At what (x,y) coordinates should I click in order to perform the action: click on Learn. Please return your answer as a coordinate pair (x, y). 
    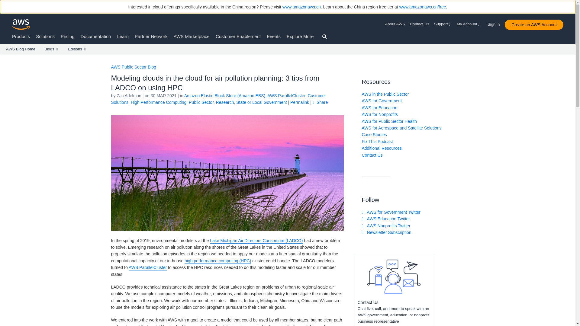
    Looking at the image, I should click on (123, 36).